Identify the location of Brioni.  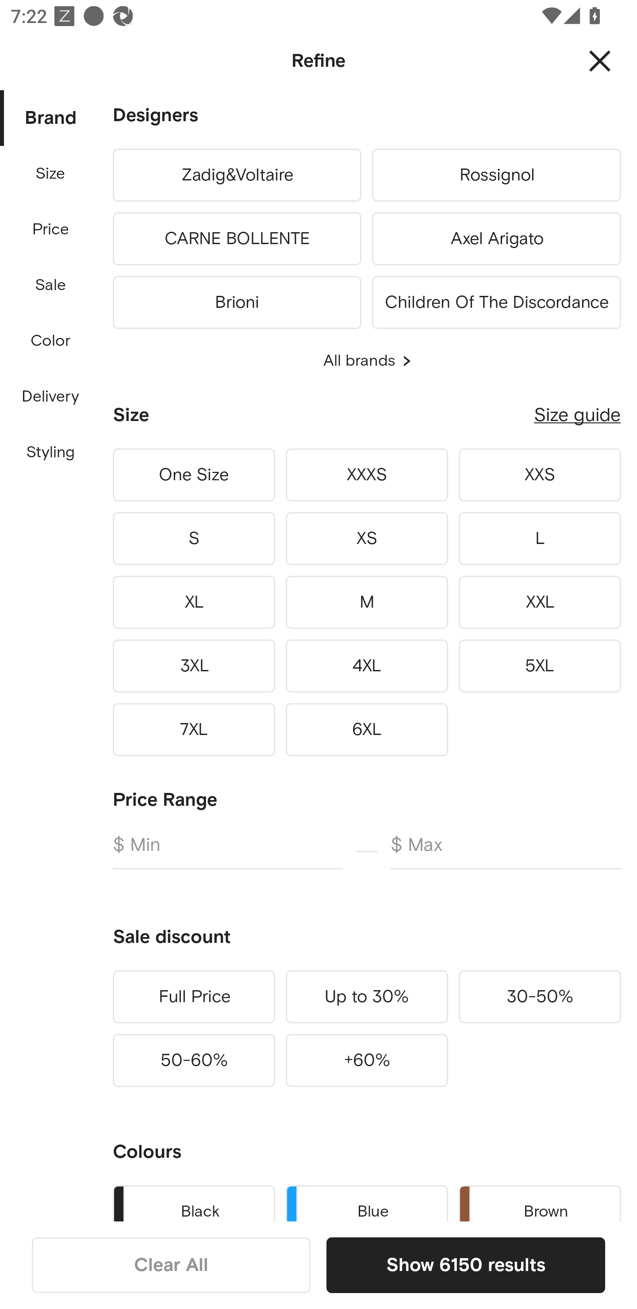
(237, 299).